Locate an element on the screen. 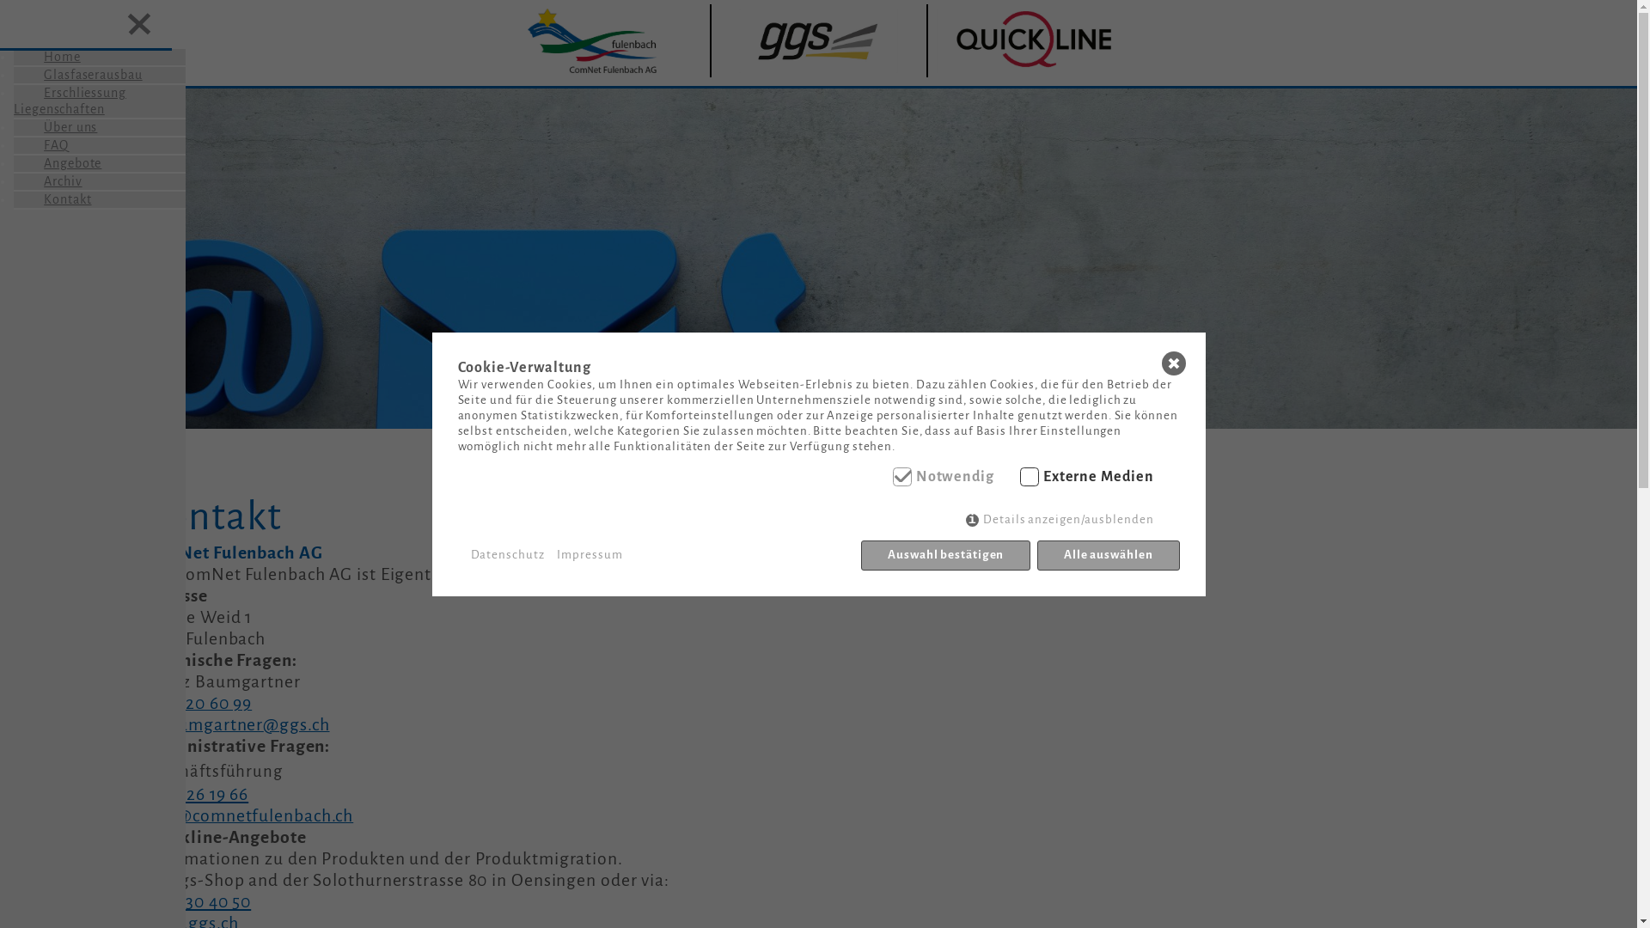  FAQ is located at coordinates (41, 145).